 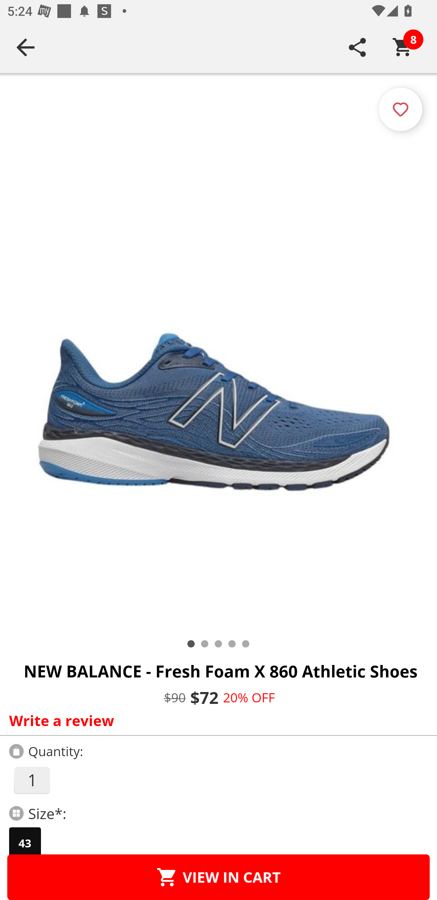 I want to click on 1, so click(x=32, y=780).